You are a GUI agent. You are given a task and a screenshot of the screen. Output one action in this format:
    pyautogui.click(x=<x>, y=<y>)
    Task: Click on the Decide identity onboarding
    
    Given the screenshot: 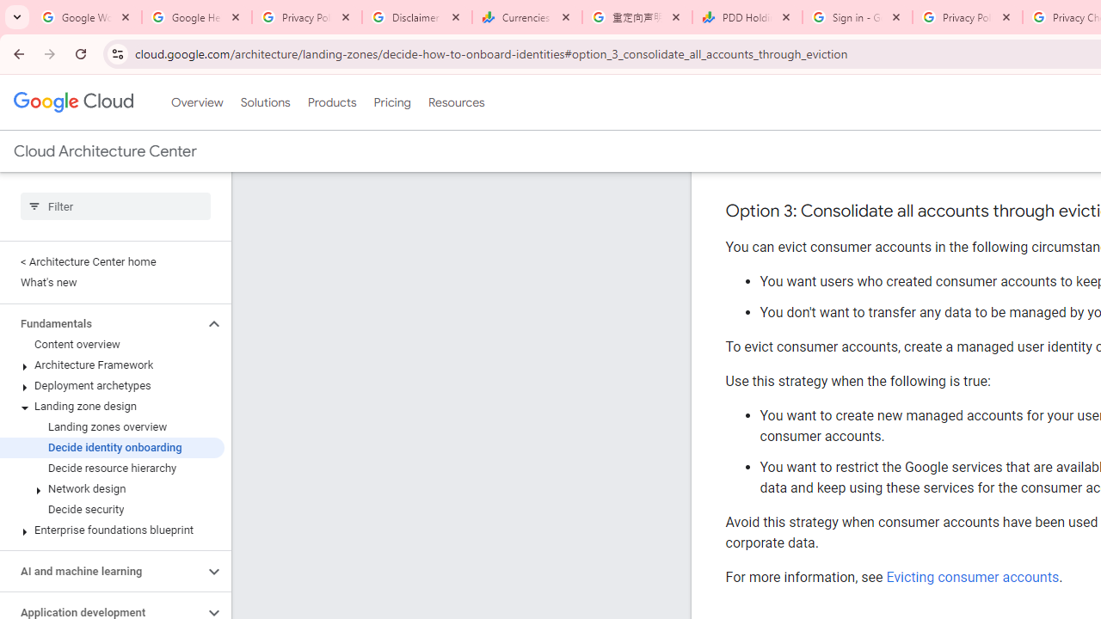 What is the action you would take?
    pyautogui.click(x=112, y=447)
    